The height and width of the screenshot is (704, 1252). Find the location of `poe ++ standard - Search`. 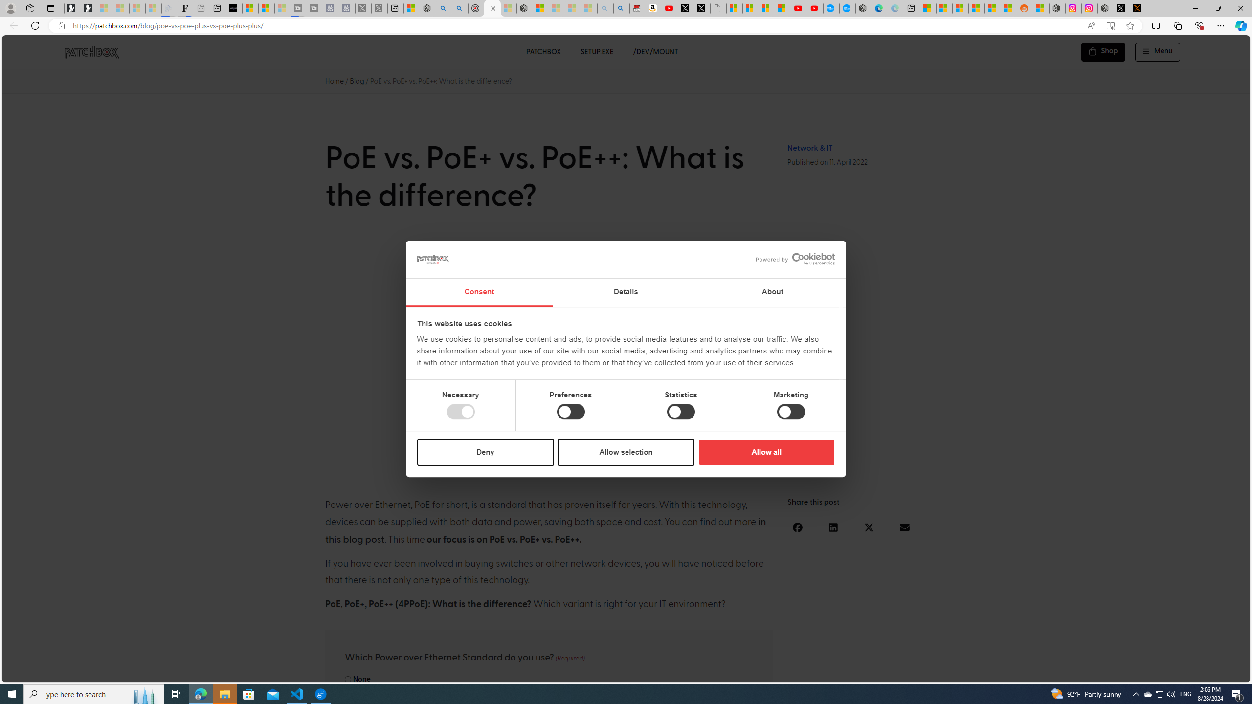

poe ++ standard - Search is located at coordinates (460, 8).